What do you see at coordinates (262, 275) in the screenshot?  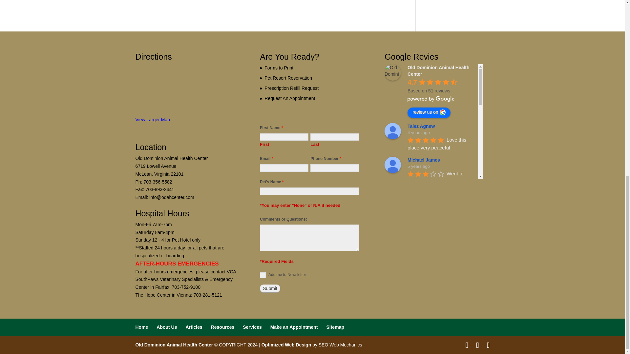 I see `Add me to Newsletter` at bounding box center [262, 275].